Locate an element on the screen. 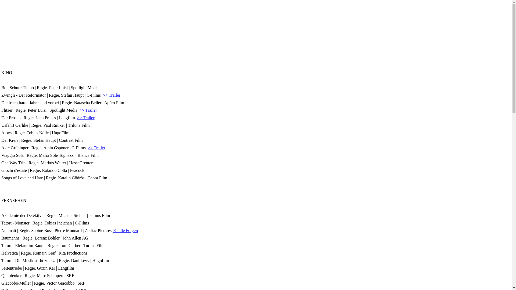 The height and width of the screenshot is (290, 516). >> Trailer is located at coordinates (88, 110).